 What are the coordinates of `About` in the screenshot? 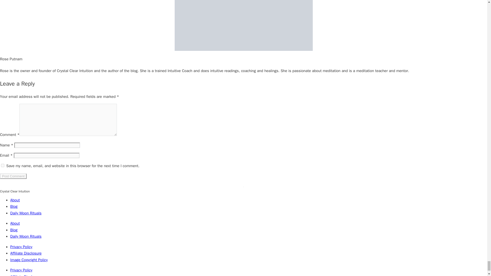 It's located at (15, 200).